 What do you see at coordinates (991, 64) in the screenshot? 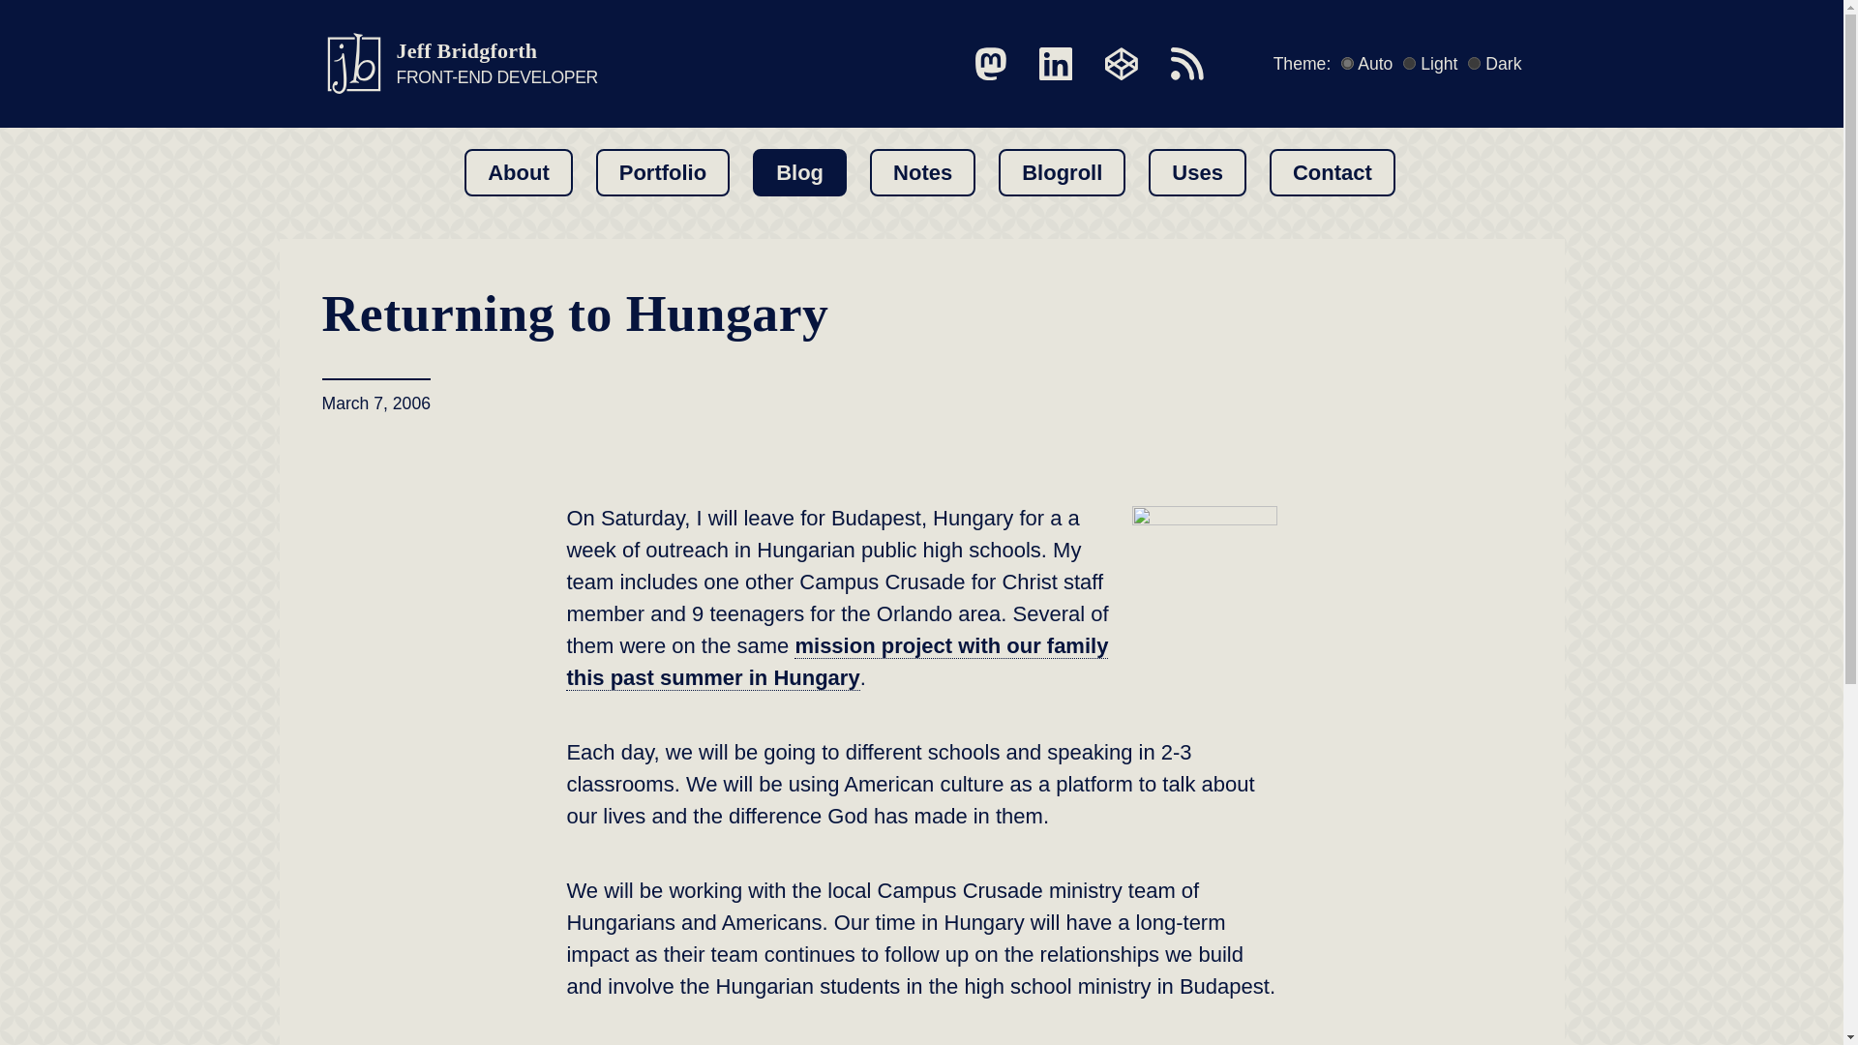
I see `LinkedIn` at bounding box center [991, 64].